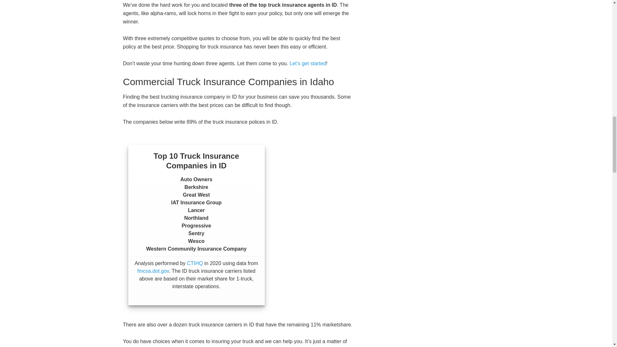 Image resolution: width=617 pixels, height=347 pixels. Describe the element at coordinates (195, 263) in the screenshot. I see `CTIHQ` at that location.